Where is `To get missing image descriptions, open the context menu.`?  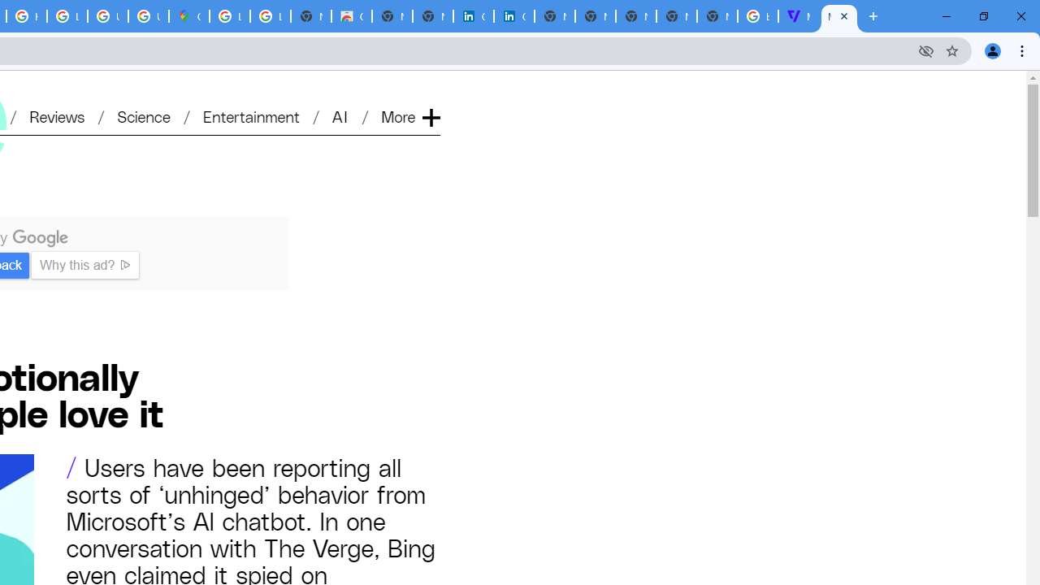
To get missing image descriptions, open the context menu. is located at coordinates (265, 232).